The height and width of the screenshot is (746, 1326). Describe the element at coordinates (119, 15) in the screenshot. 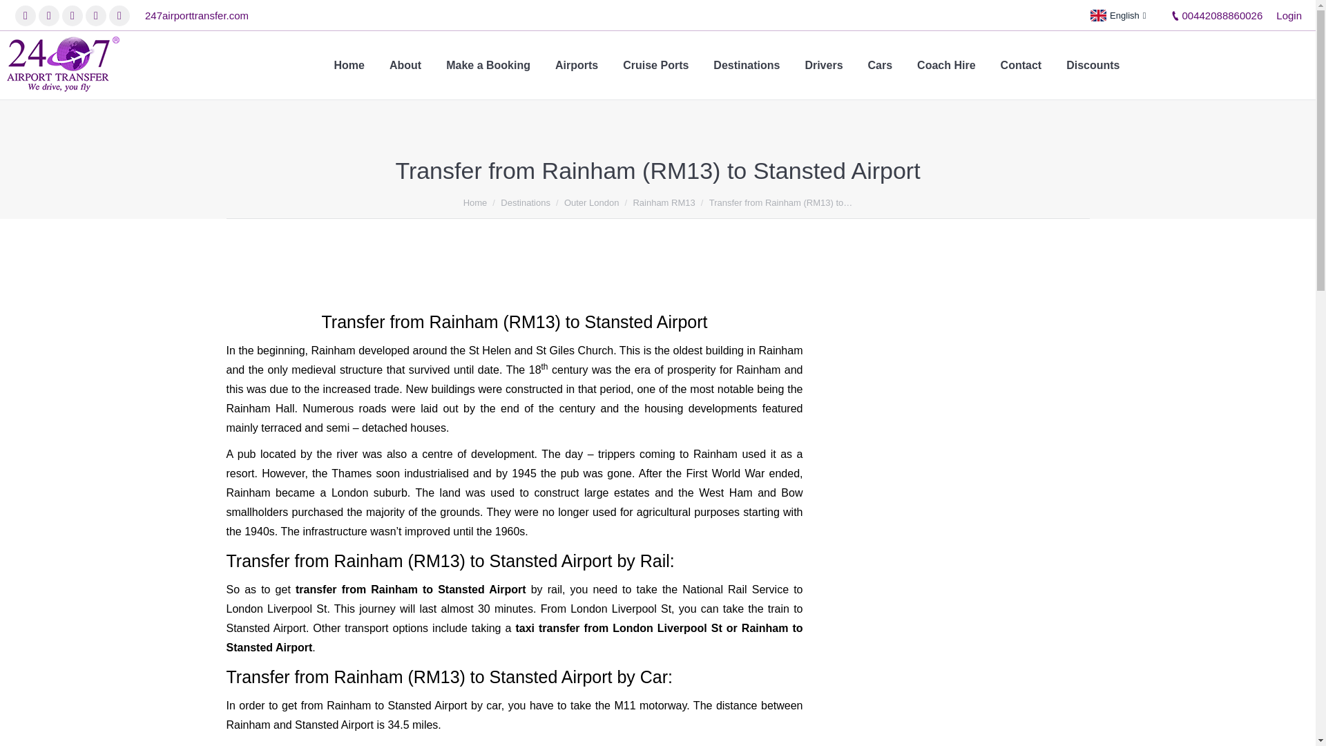

I see `Website` at that location.